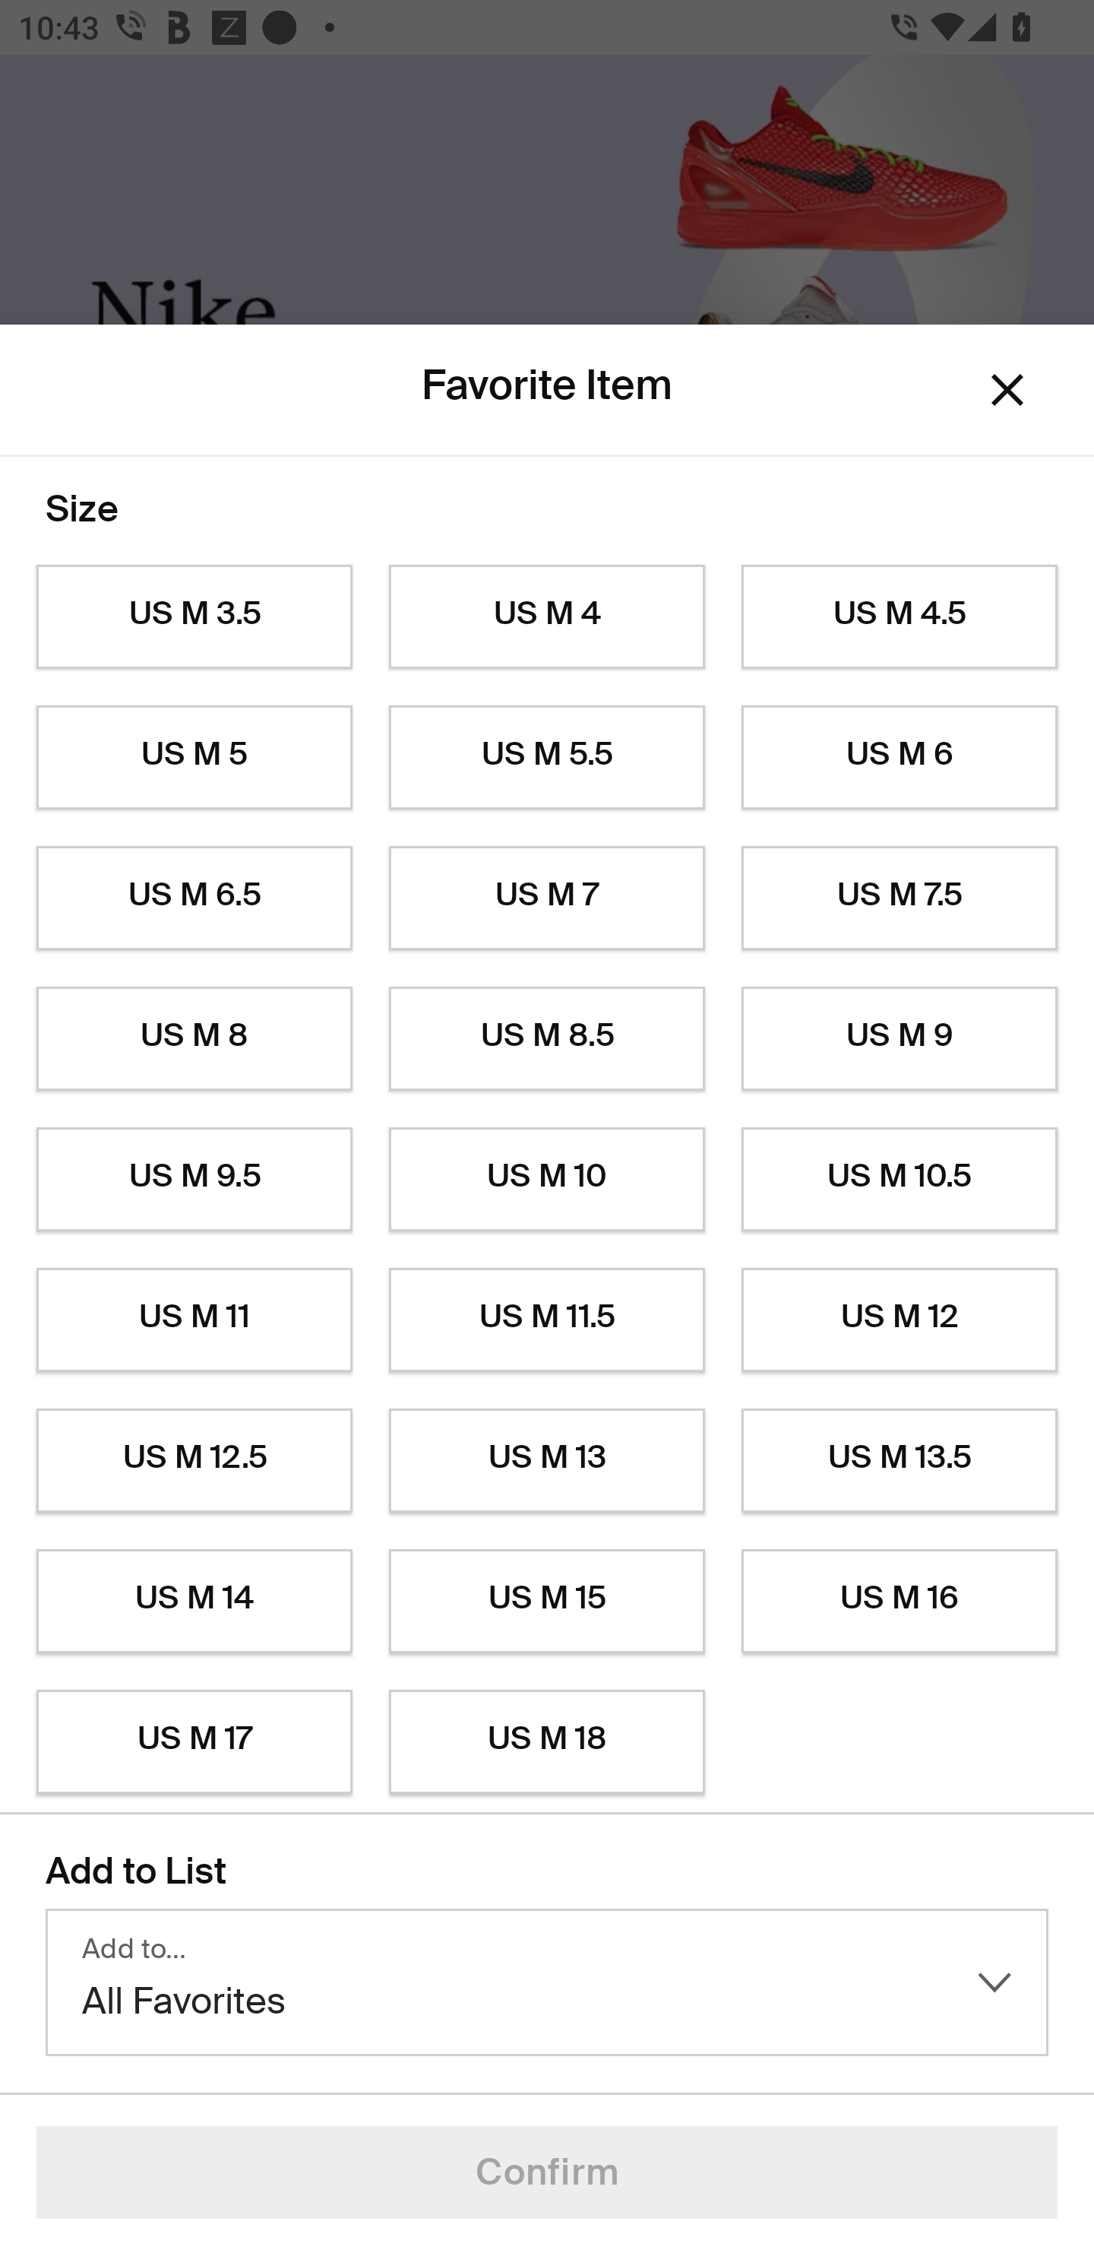 Image resolution: width=1094 pixels, height=2250 pixels. What do you see at coordinates (547, 1602) in the screenshot?
I see `US M 15` at bounding box center [547, 1602].